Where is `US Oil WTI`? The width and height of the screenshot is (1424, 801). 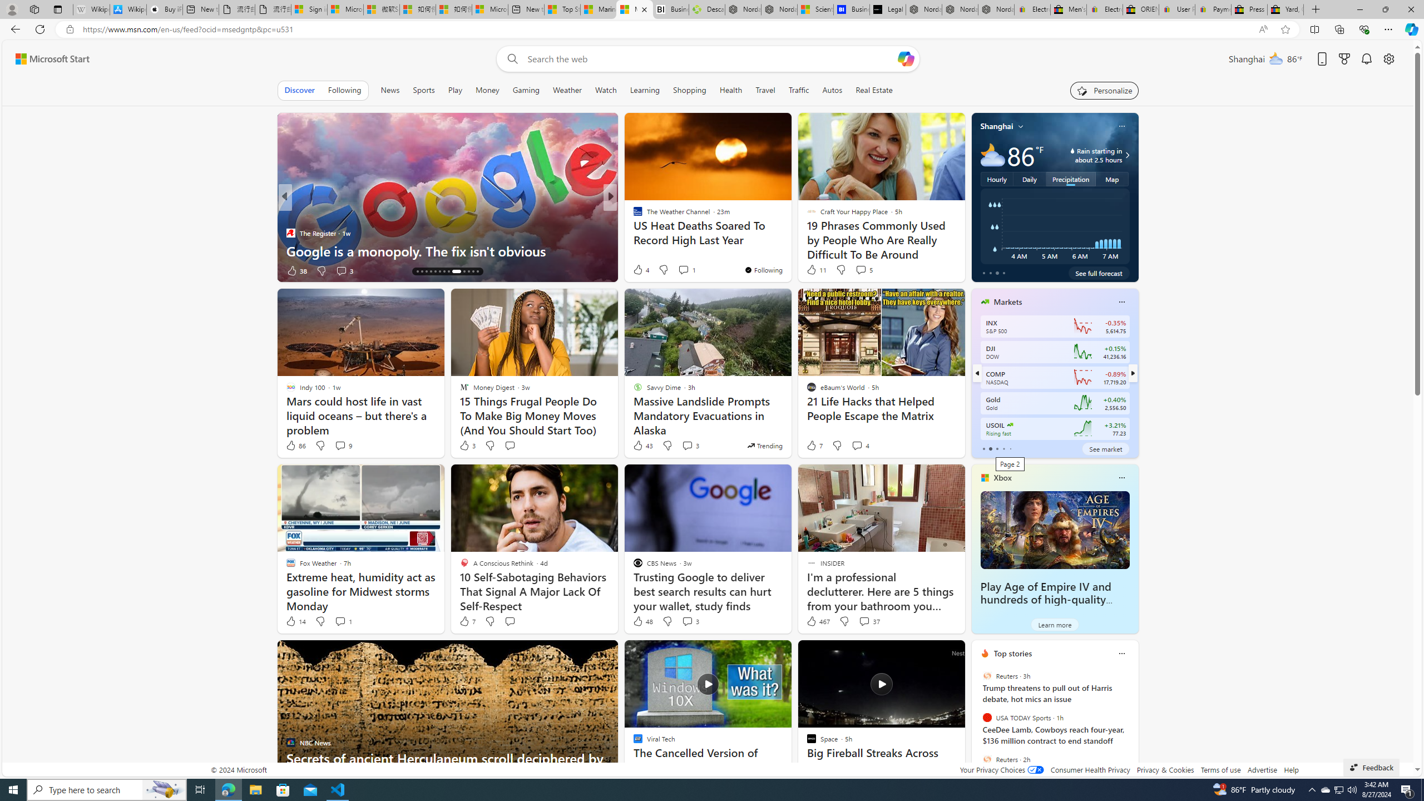 US Oil WTI is located at coordinates (1010, 425).